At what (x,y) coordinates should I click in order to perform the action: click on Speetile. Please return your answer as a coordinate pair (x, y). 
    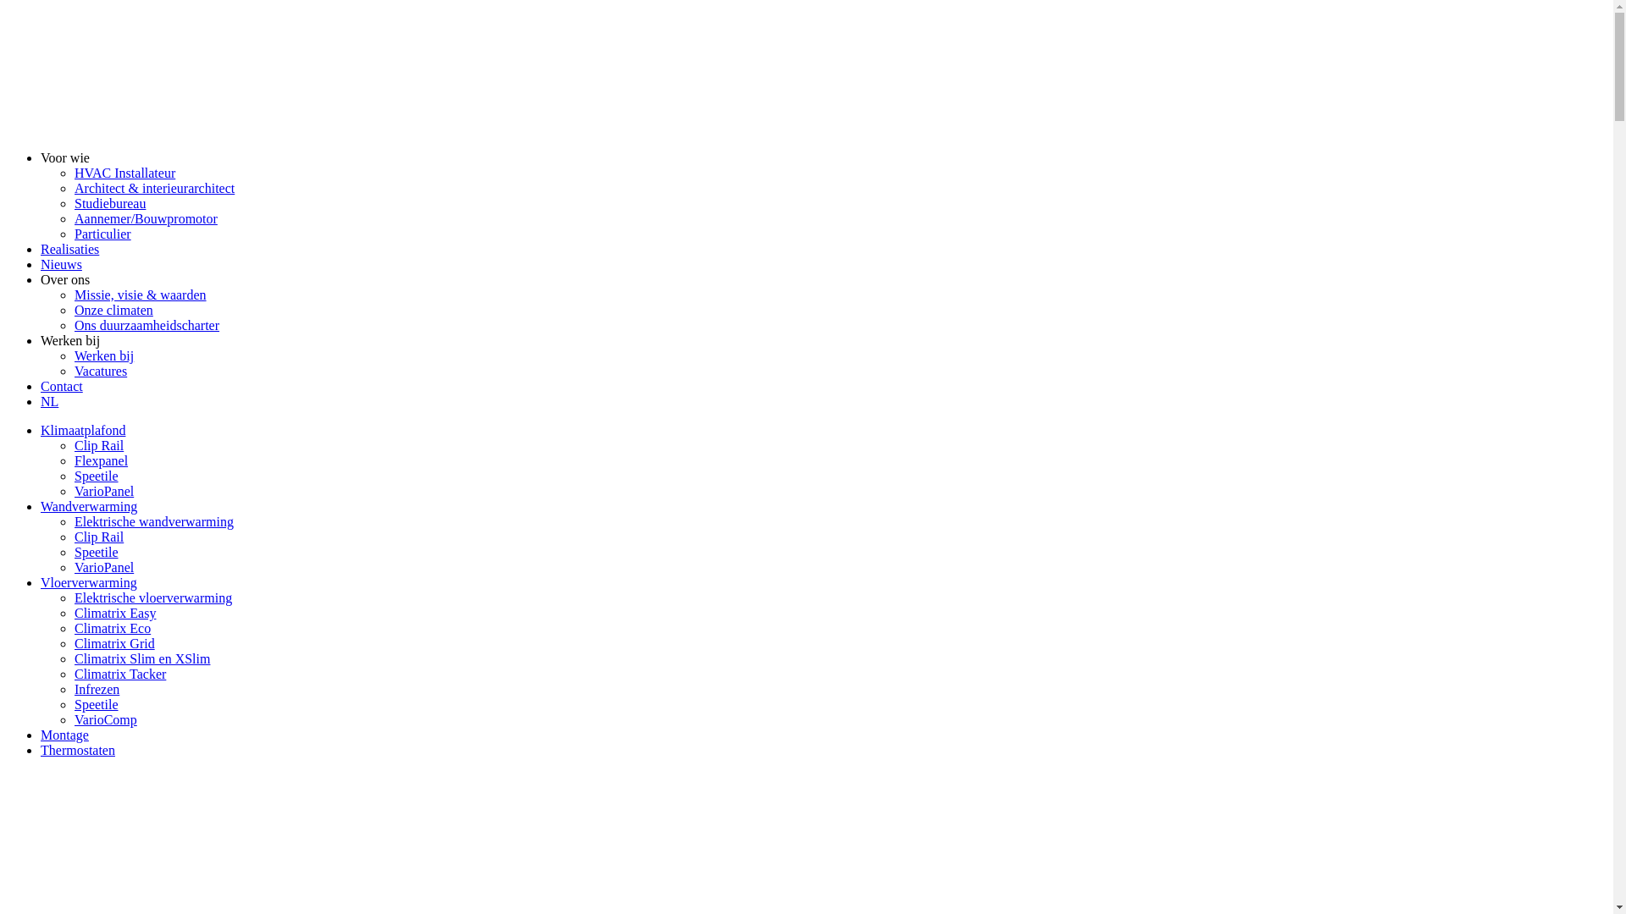
    Looking at the image, I should click on (97, 704).